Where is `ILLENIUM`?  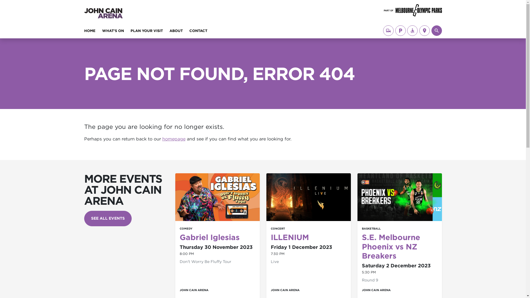
ILLENIUM is located at coordinates (289, 237).